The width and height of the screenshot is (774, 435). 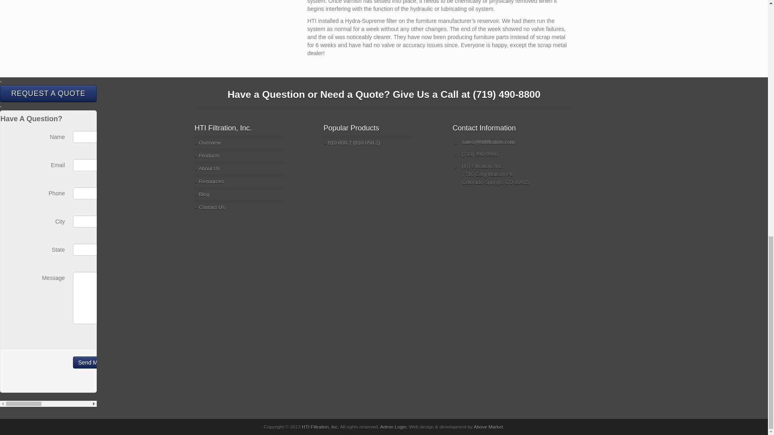 What do you see at coordinates (211, 207) in the screenshot?
I see `Contact Us` at bounding box center [211, 207].